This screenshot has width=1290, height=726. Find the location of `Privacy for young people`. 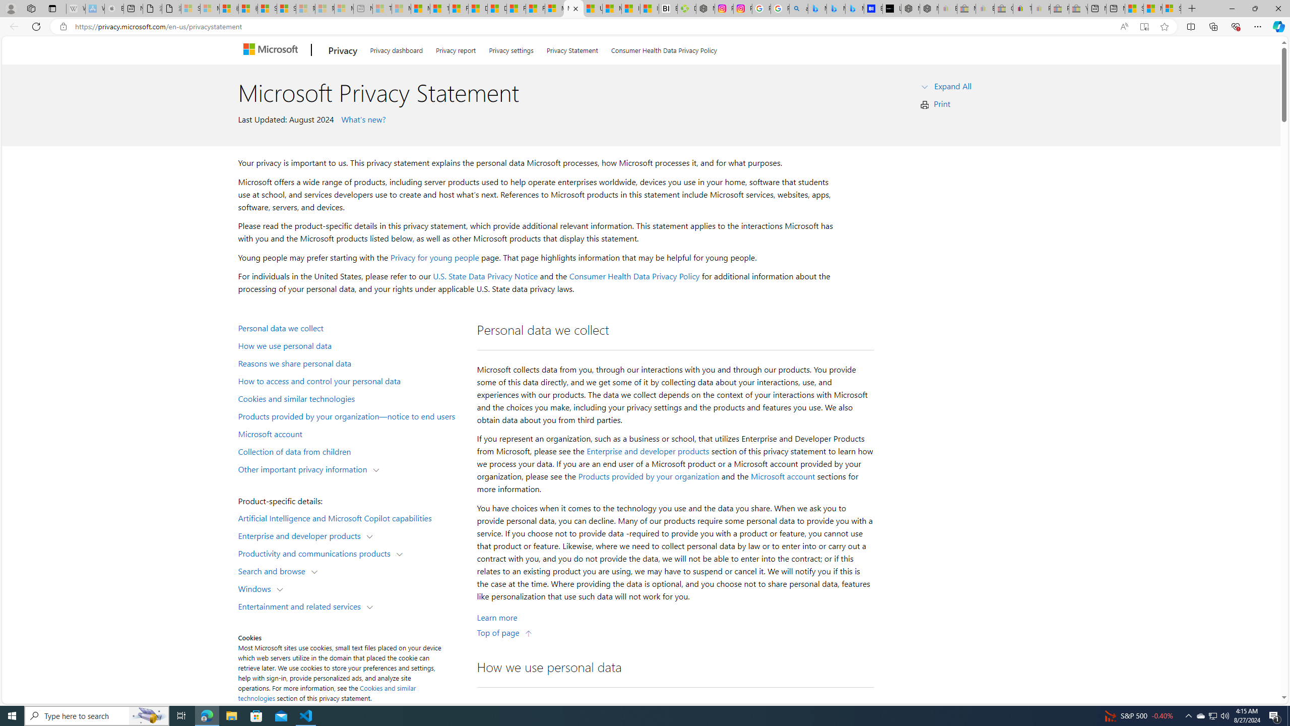

Privacy for young people is located at coordinates (434, 257).